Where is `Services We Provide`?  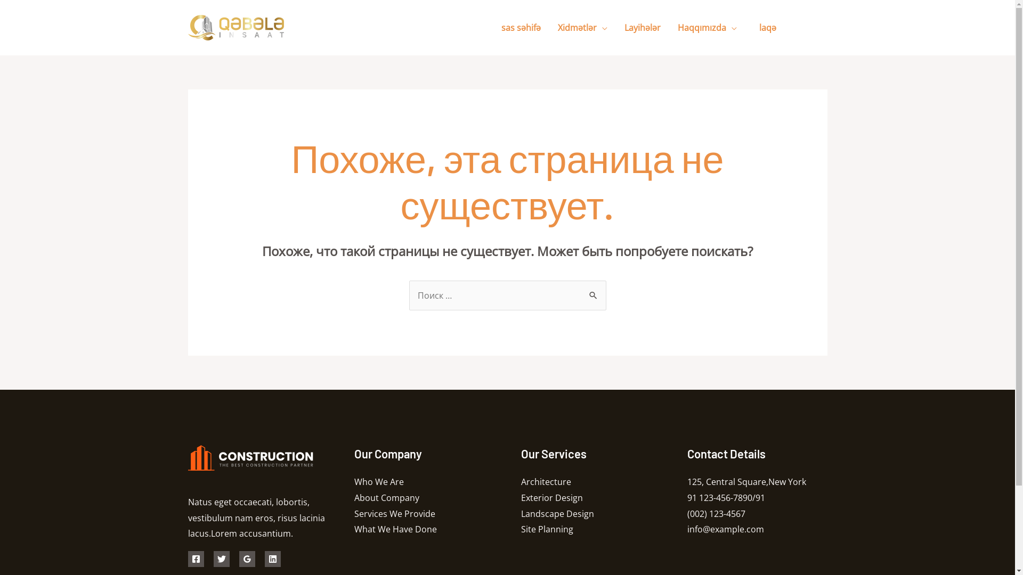
Services We Provide is located at coordinates (395, 514).